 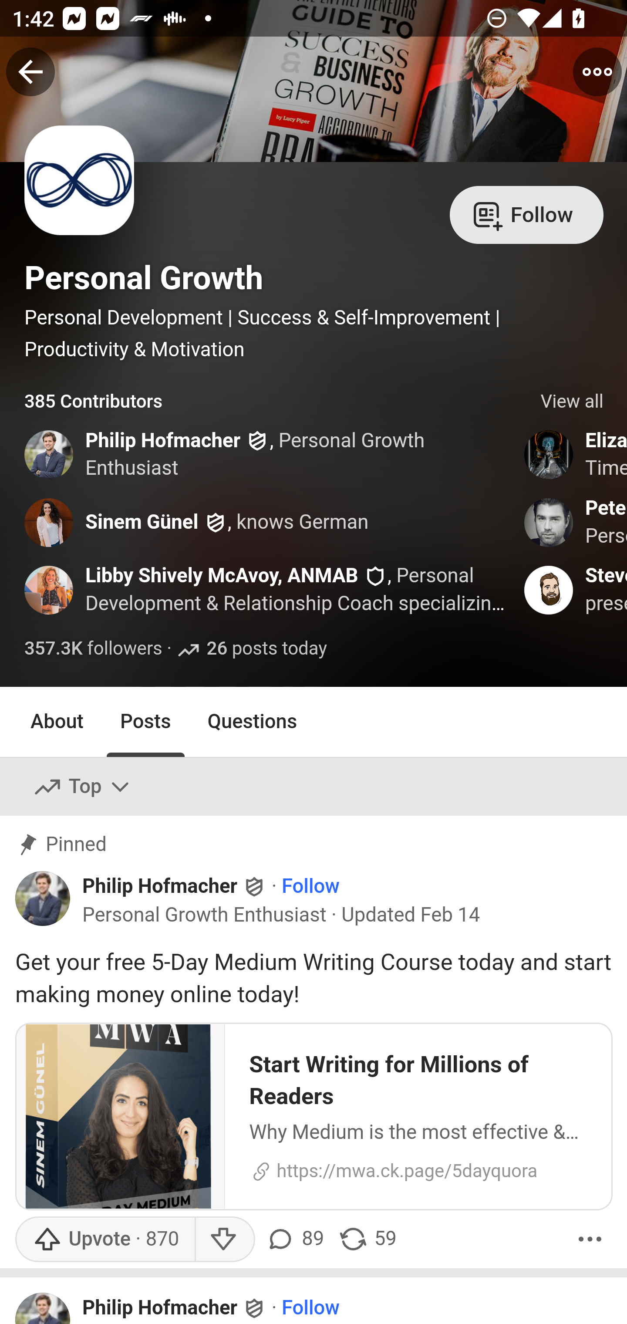 What do you see at coordinates (43, 898) in the screenshot?
I see `Profile photo for Philip Hofmacher` at bounding box center [43, 898].